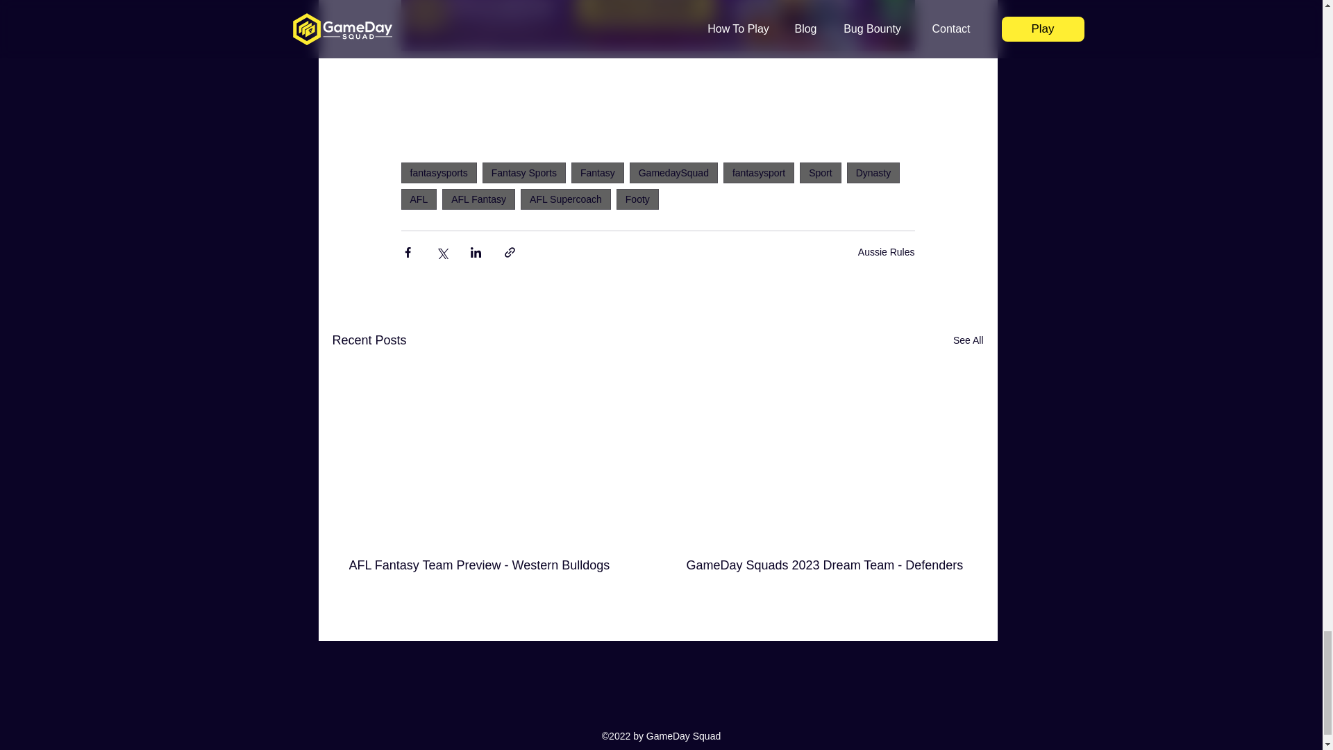 The height and width of the screenshot is (750, 1333). What do you see at coordinates (565, 199) in the screenshot?
I see `AFL Supercoach` at bounding box center [565, 199].